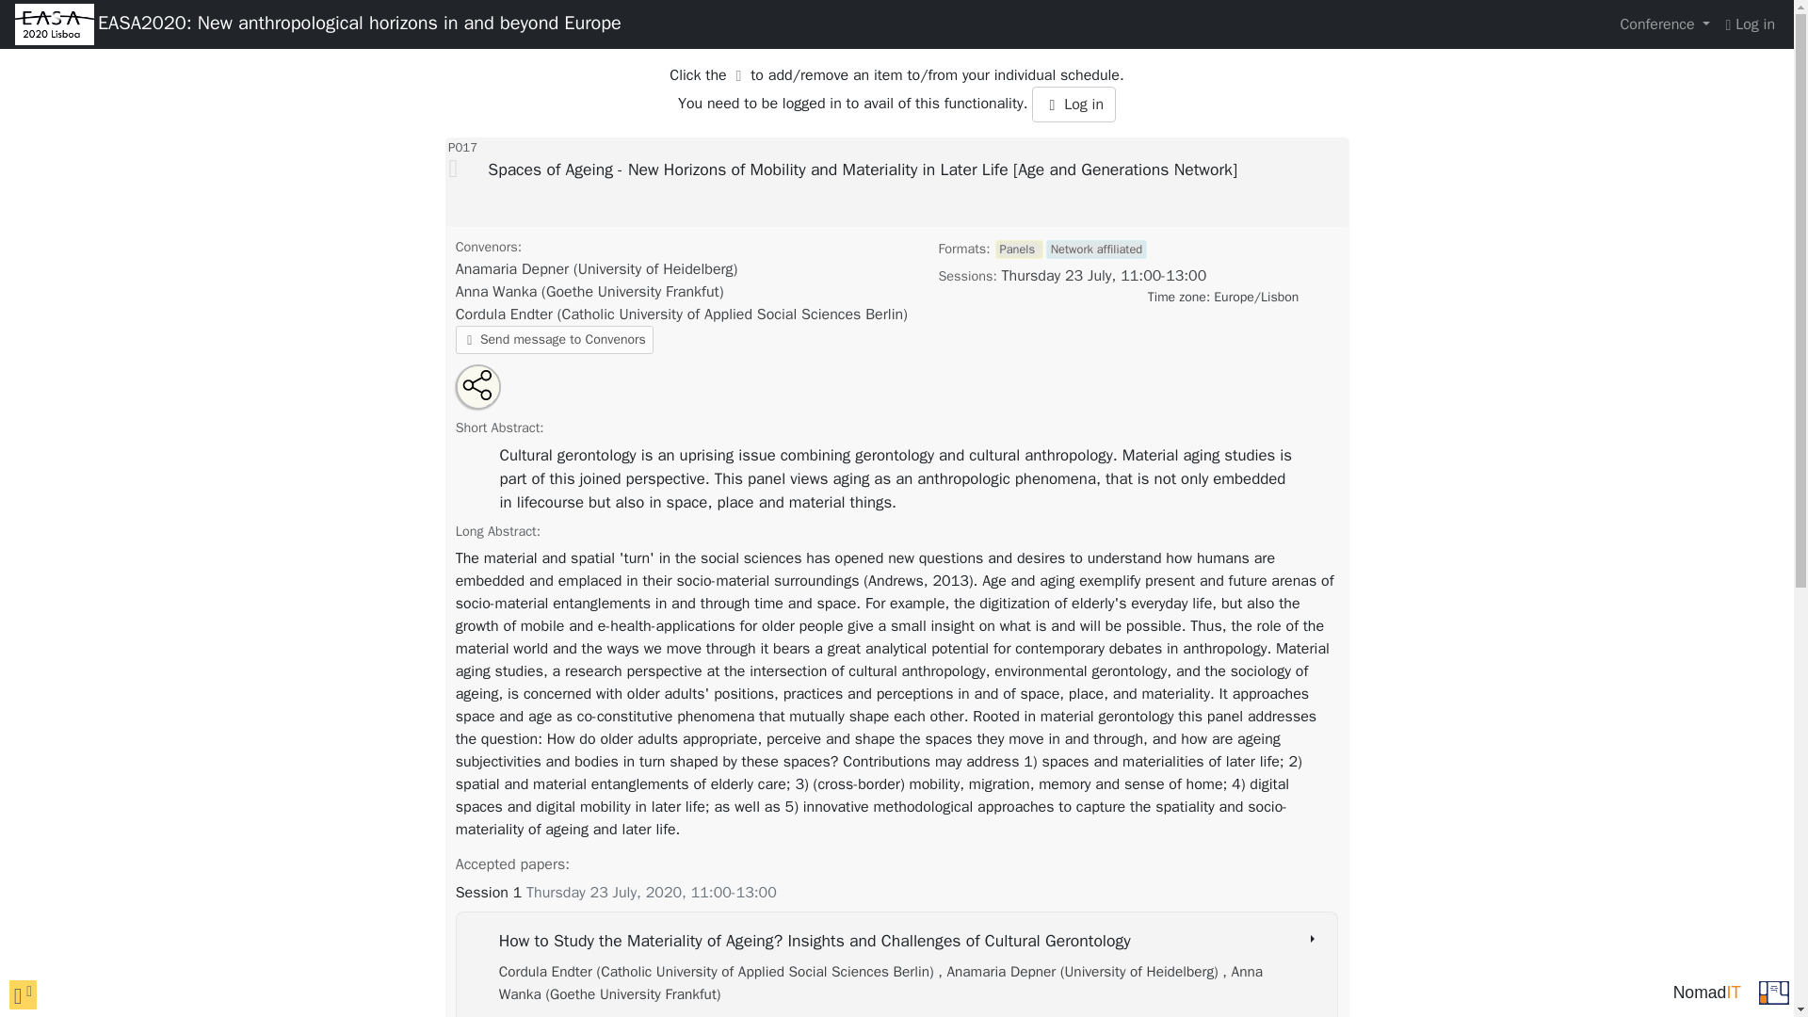  Describe the element at coordinates (589, 292) in the screenshot. I see `Convenor` at that location.